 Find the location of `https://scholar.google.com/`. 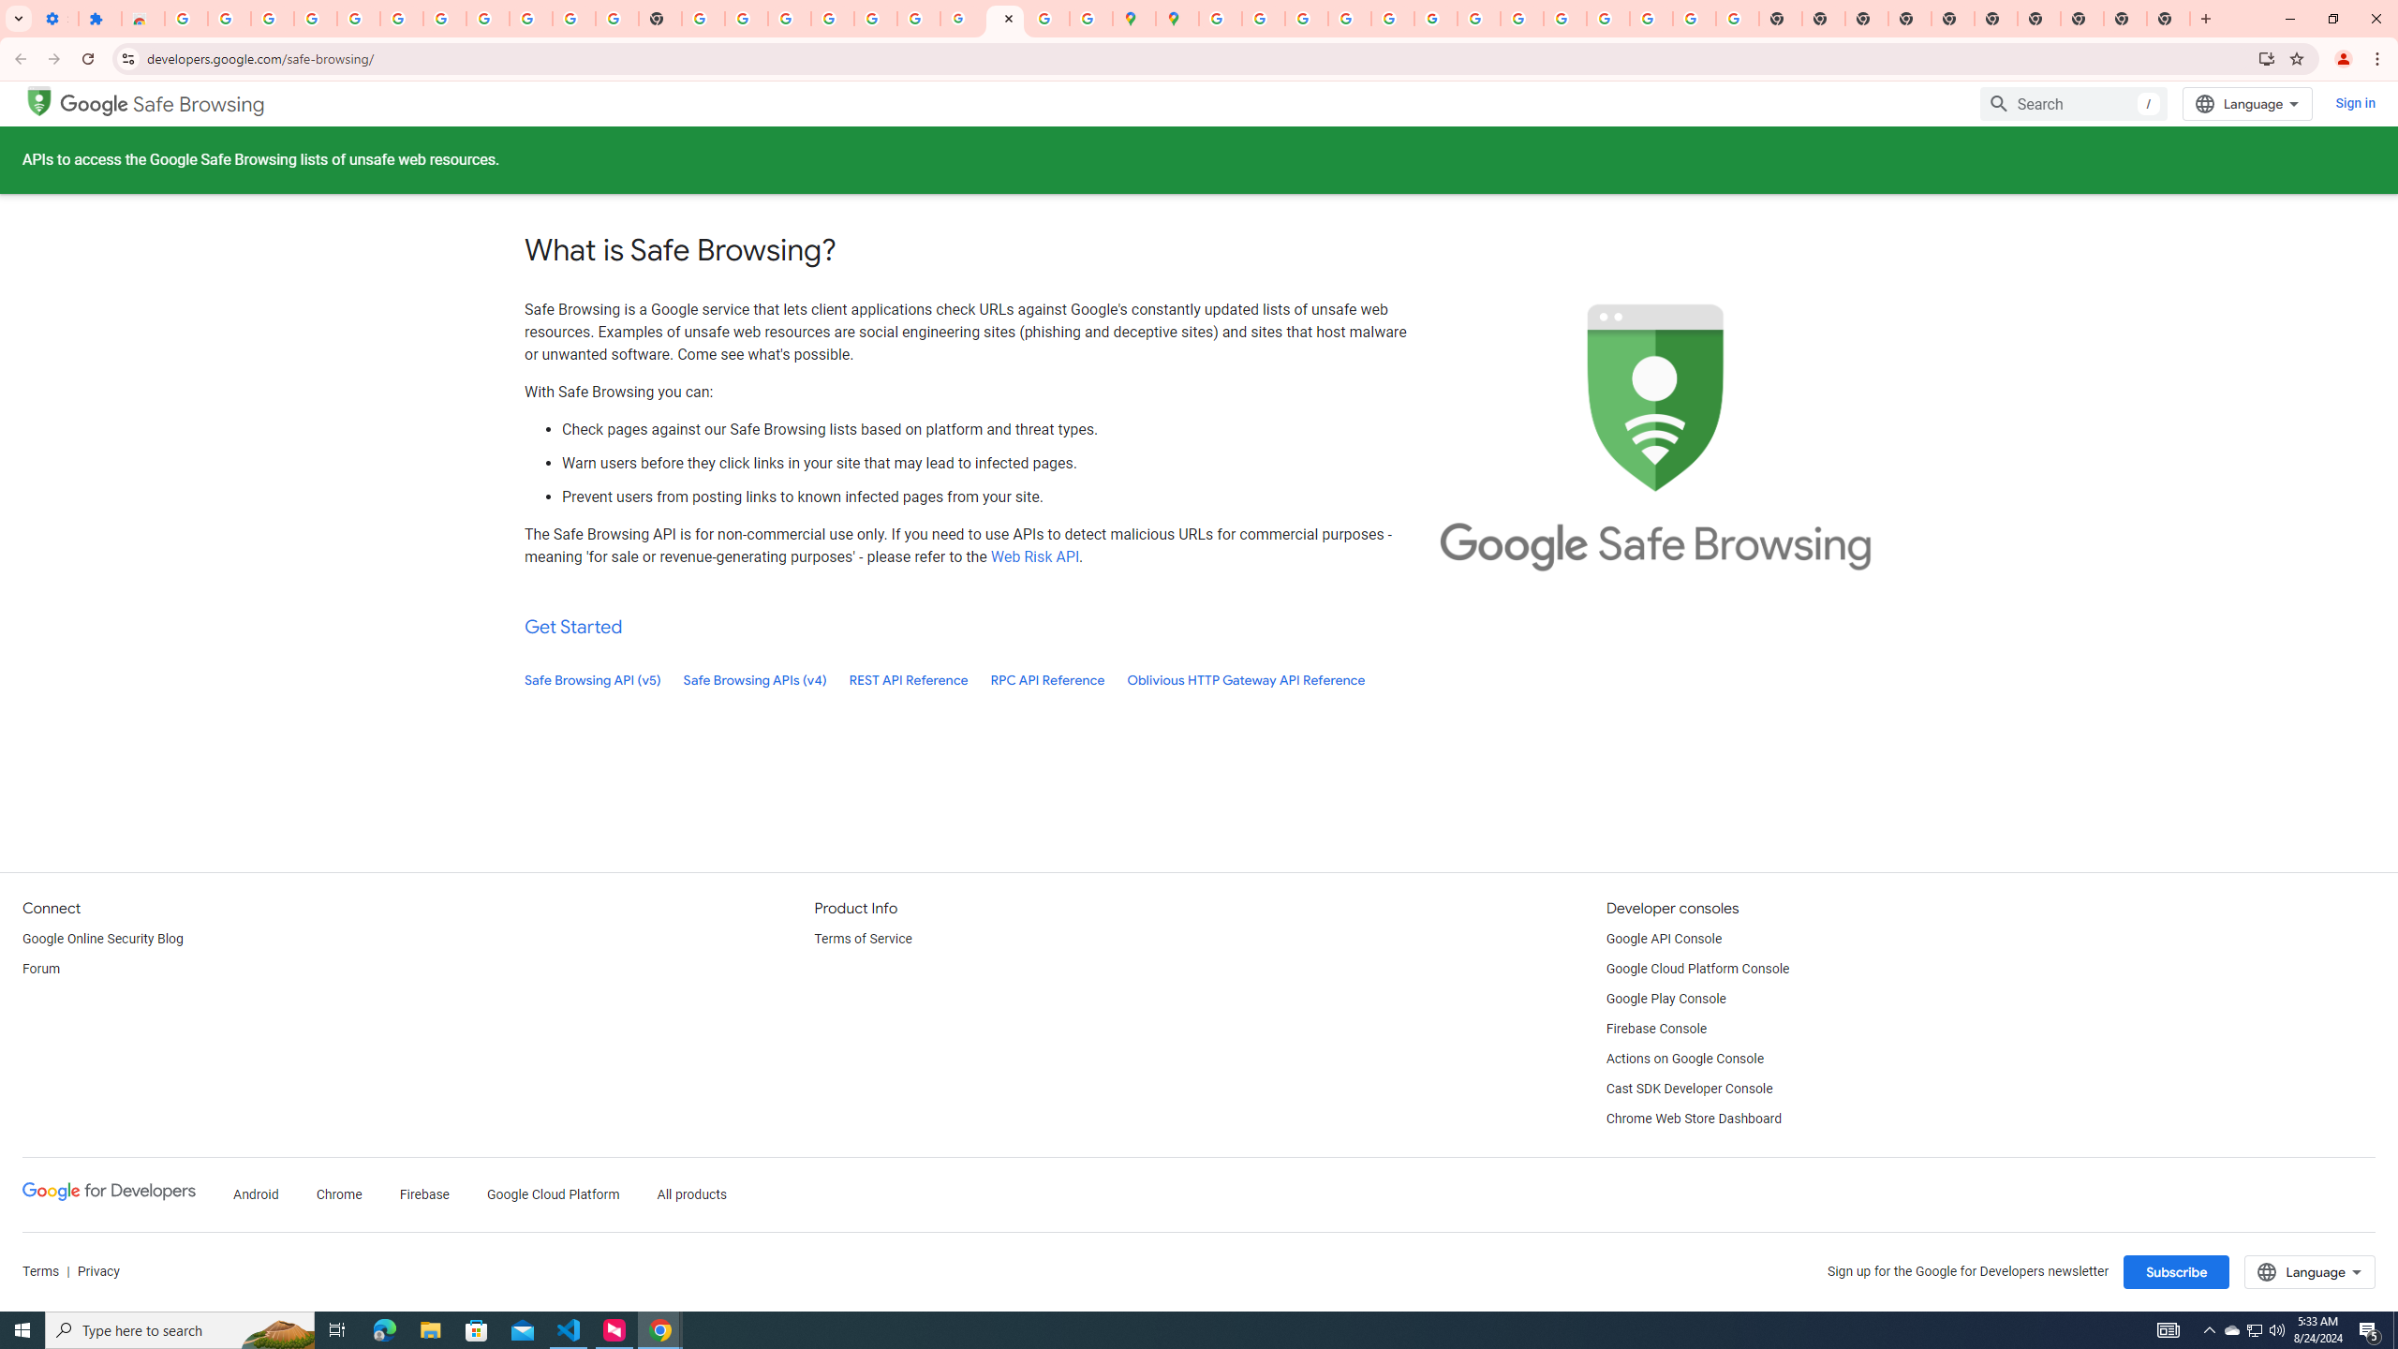

https://scholar.google.com/ is located at coordinates (703, 19).